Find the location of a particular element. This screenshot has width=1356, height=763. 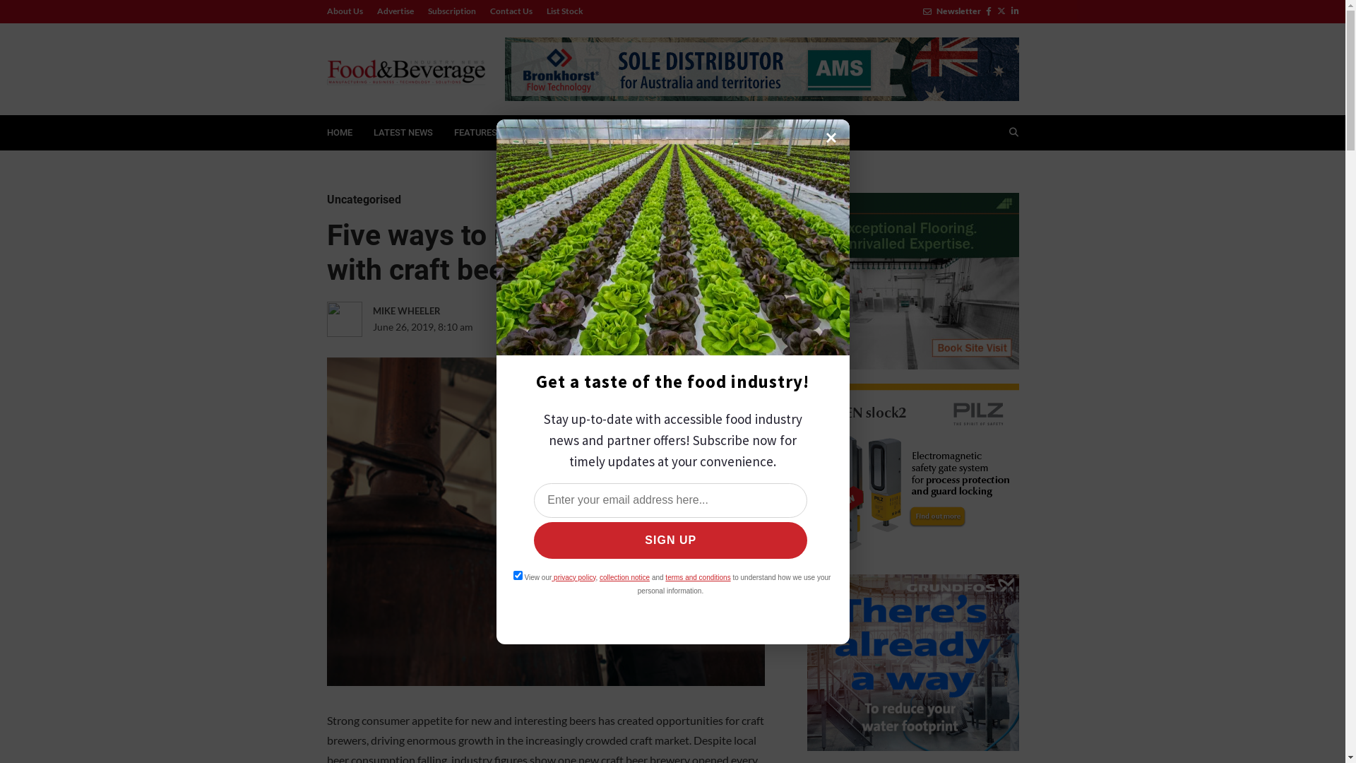

RESOURCES is located at coordinates (564, 133).